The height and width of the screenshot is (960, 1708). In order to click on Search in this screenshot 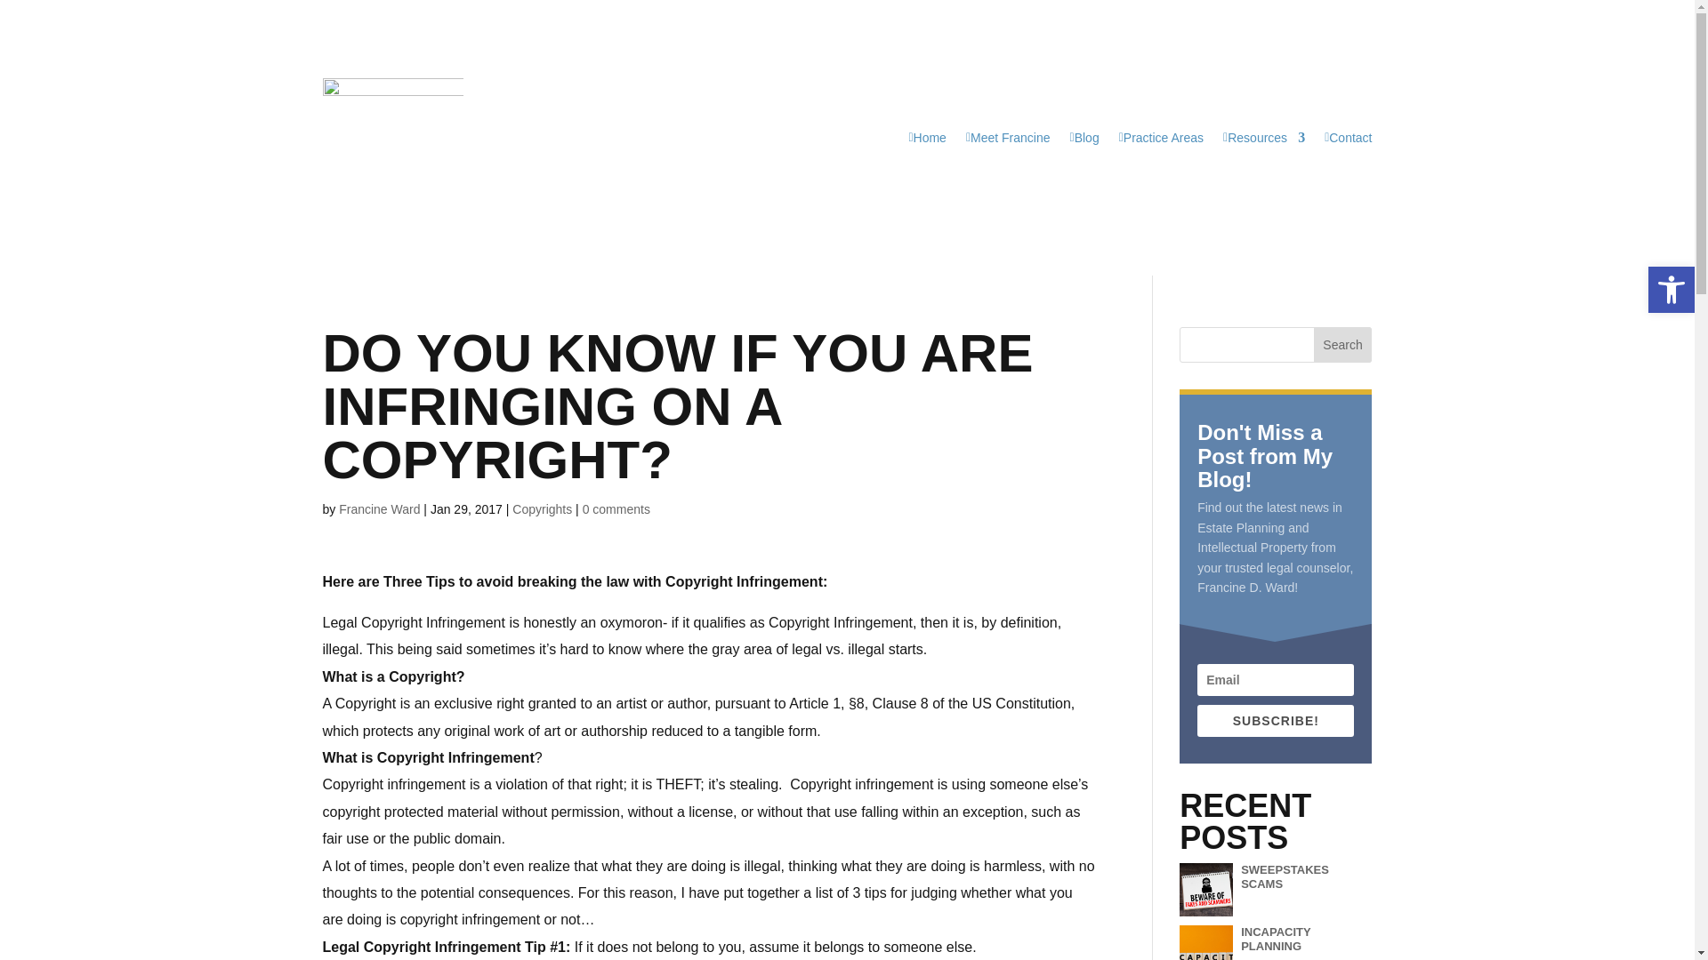, I will do `click(1343, 345)`.